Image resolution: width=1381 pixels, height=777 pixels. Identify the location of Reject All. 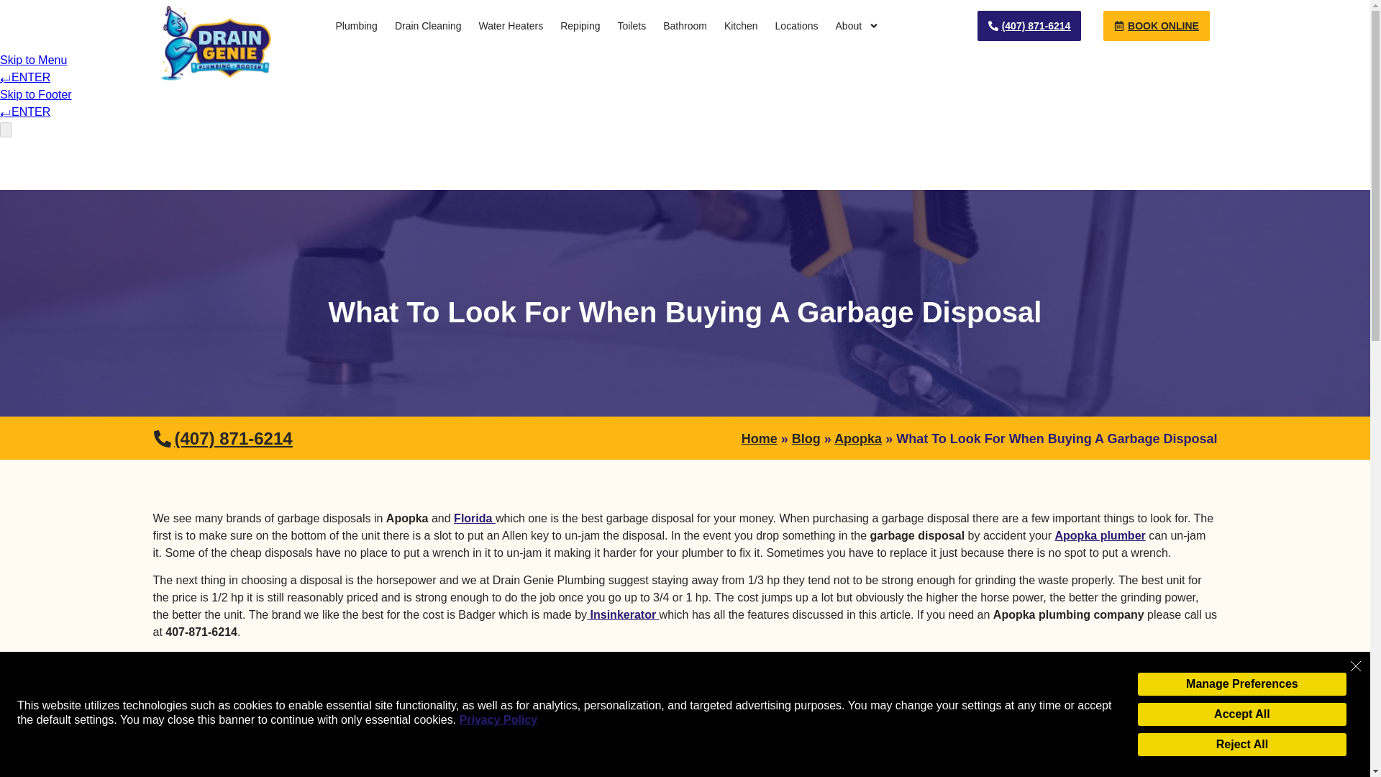
(1241, 744).